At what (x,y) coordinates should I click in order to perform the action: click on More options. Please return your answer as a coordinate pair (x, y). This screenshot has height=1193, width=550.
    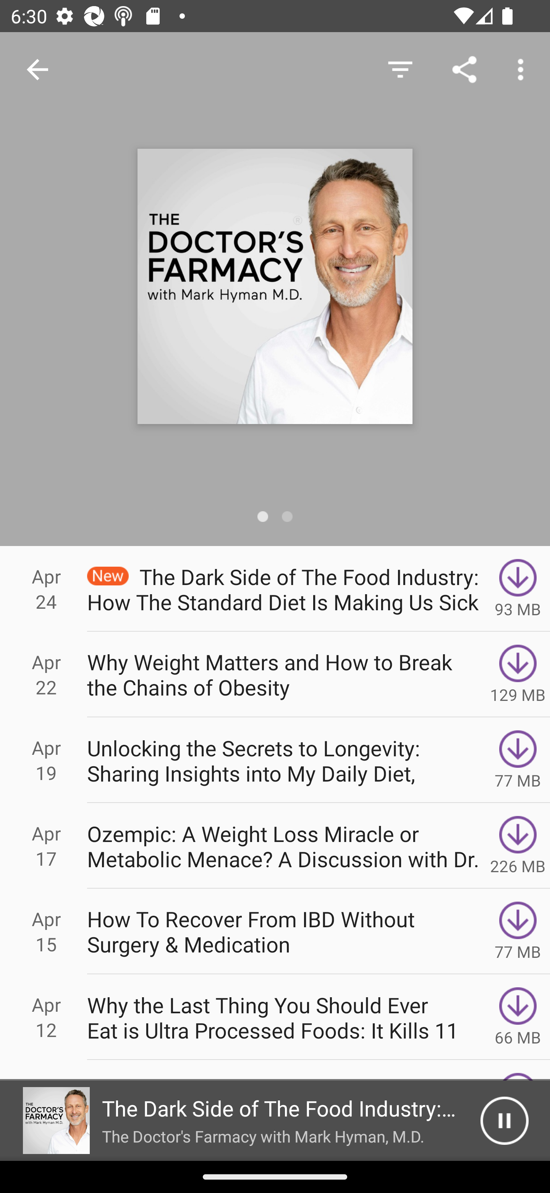
    Looking at the image, I should click on (523, 69).